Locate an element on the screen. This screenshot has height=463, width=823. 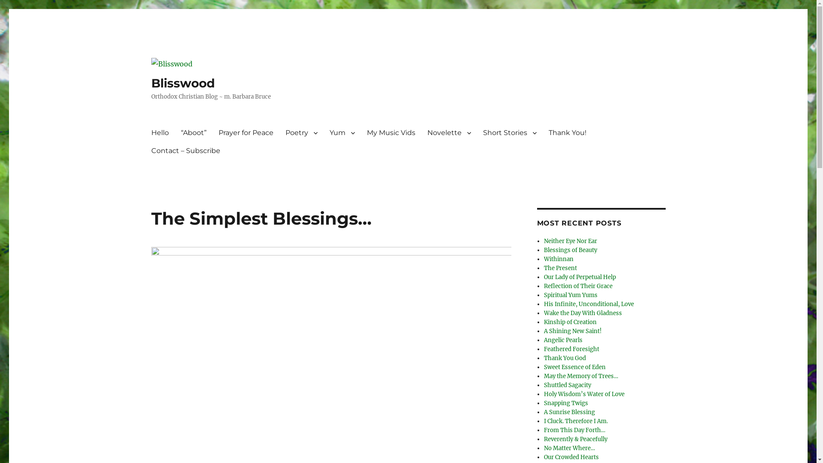
Short Stories is located at coordinates (509, 133).